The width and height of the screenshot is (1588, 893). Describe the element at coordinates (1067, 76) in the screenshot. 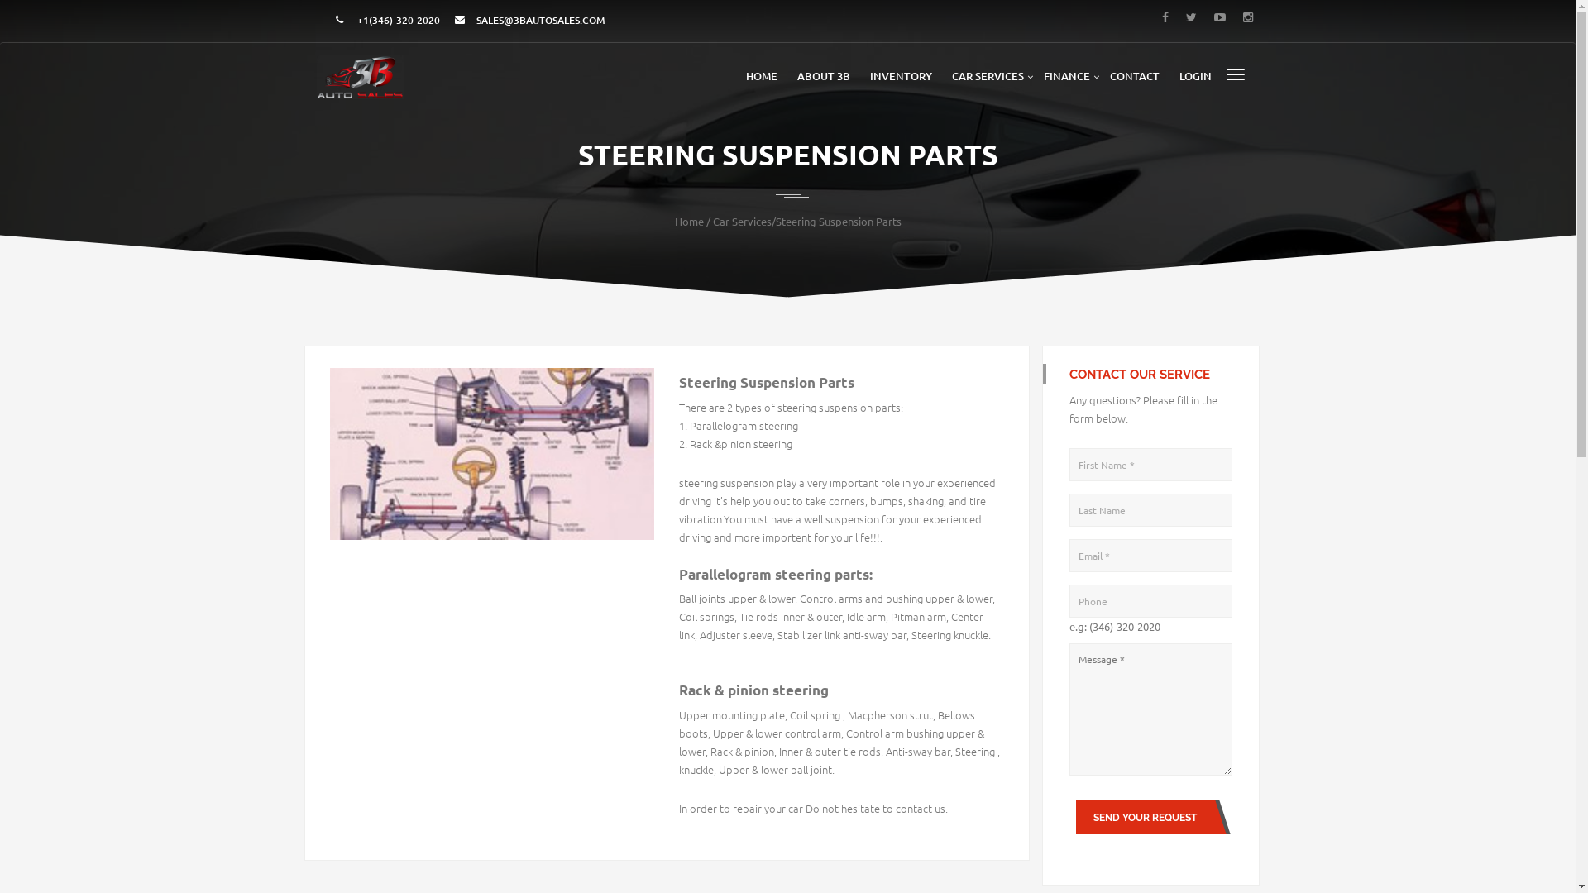

I see `FINANCE` at that location.